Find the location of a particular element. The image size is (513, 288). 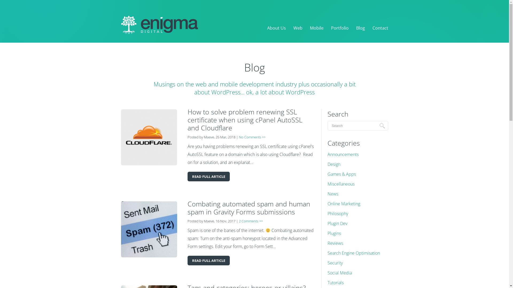

READ FULL ARTICLE is located at coordinates (209, 261).